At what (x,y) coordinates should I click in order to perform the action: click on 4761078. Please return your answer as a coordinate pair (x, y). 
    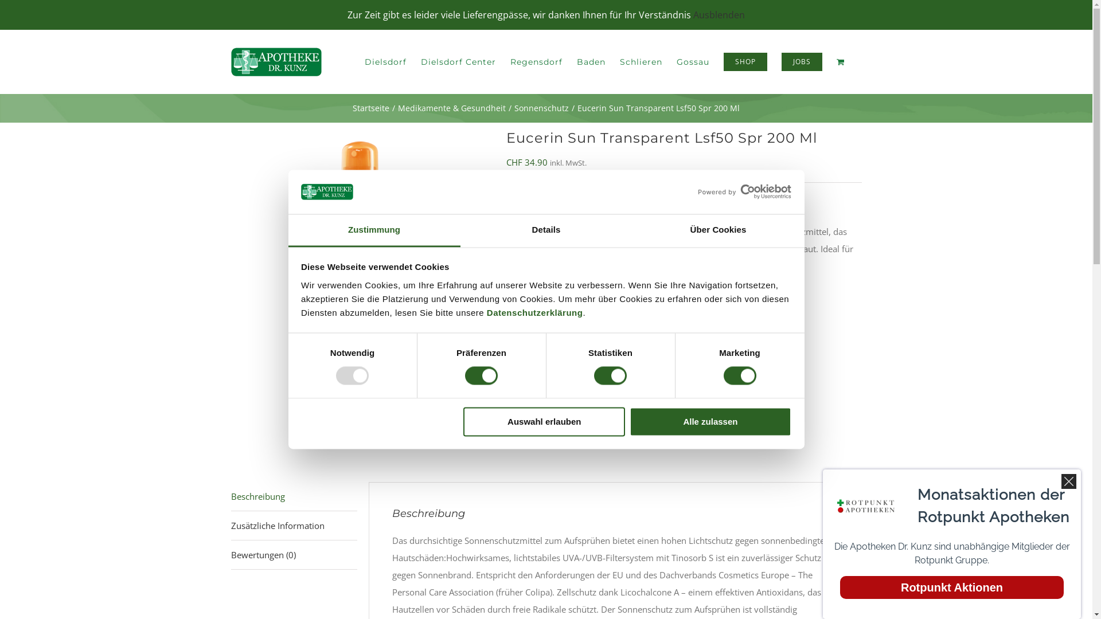
    Looking at the image, I should click on (360, 257).